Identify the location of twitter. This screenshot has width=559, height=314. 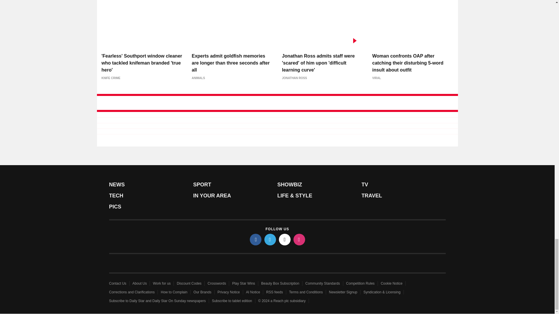
(270, 239).